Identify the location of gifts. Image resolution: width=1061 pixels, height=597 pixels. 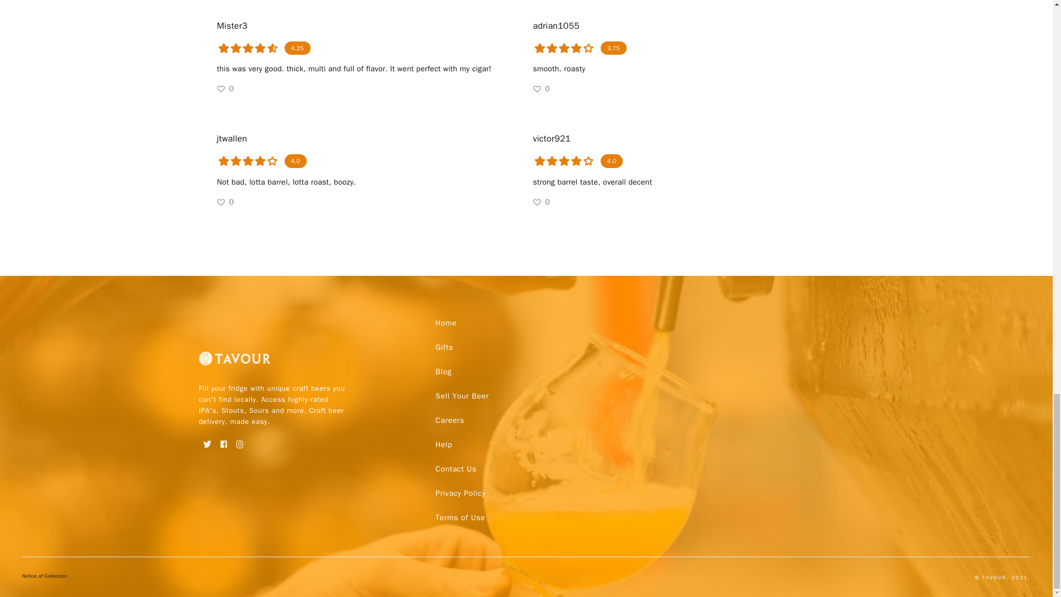
(444, 347).